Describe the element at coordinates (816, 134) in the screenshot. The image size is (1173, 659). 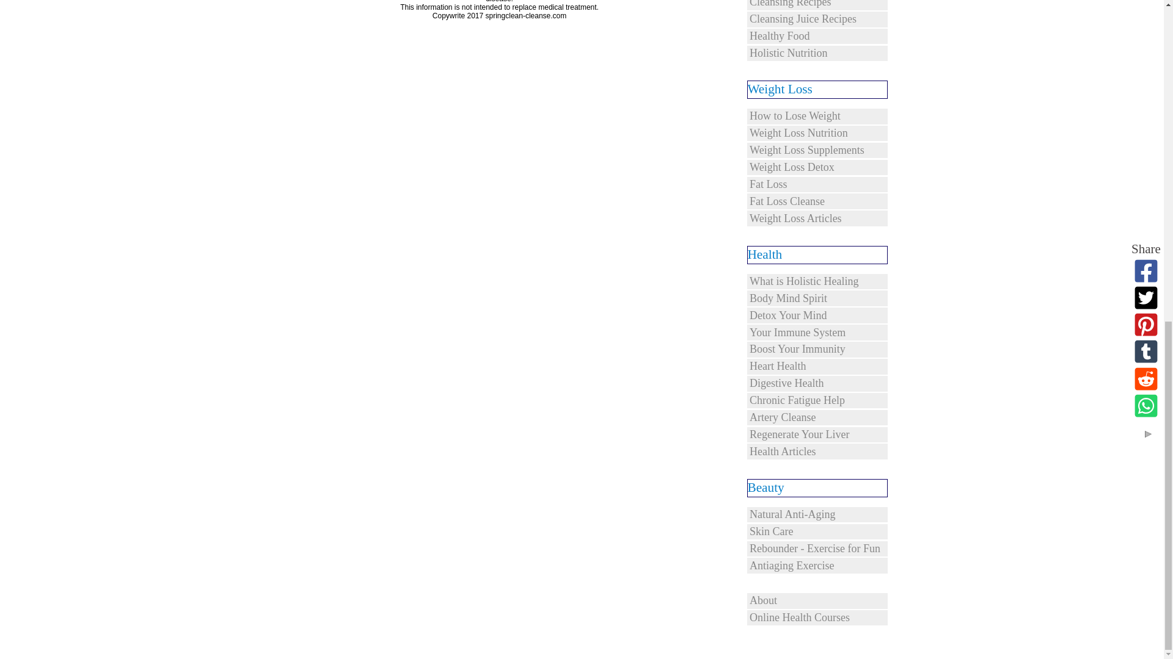
I see `Weight Loss Nutrition` at that location.